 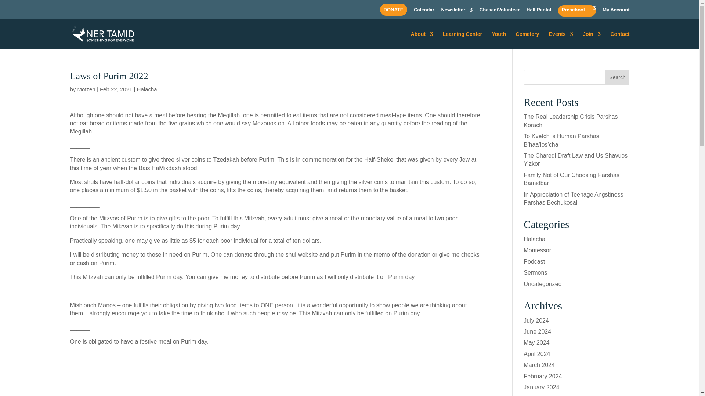 What do you see at coordinates (424, 12) in the screenshot?
I see `Calendar` at bounding box center [424, 12].